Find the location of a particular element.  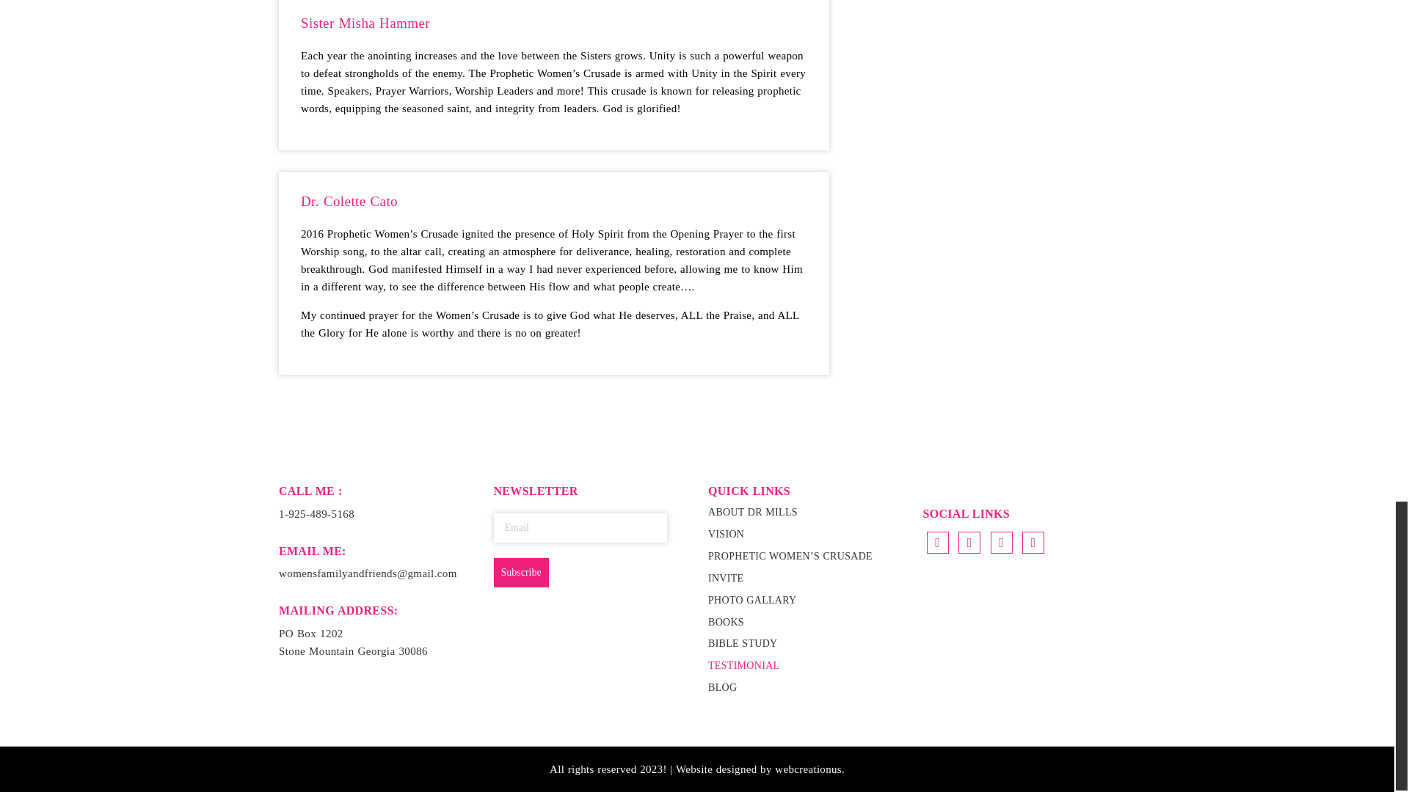

1-925-489-5168 is located at coordinates (317, 513).